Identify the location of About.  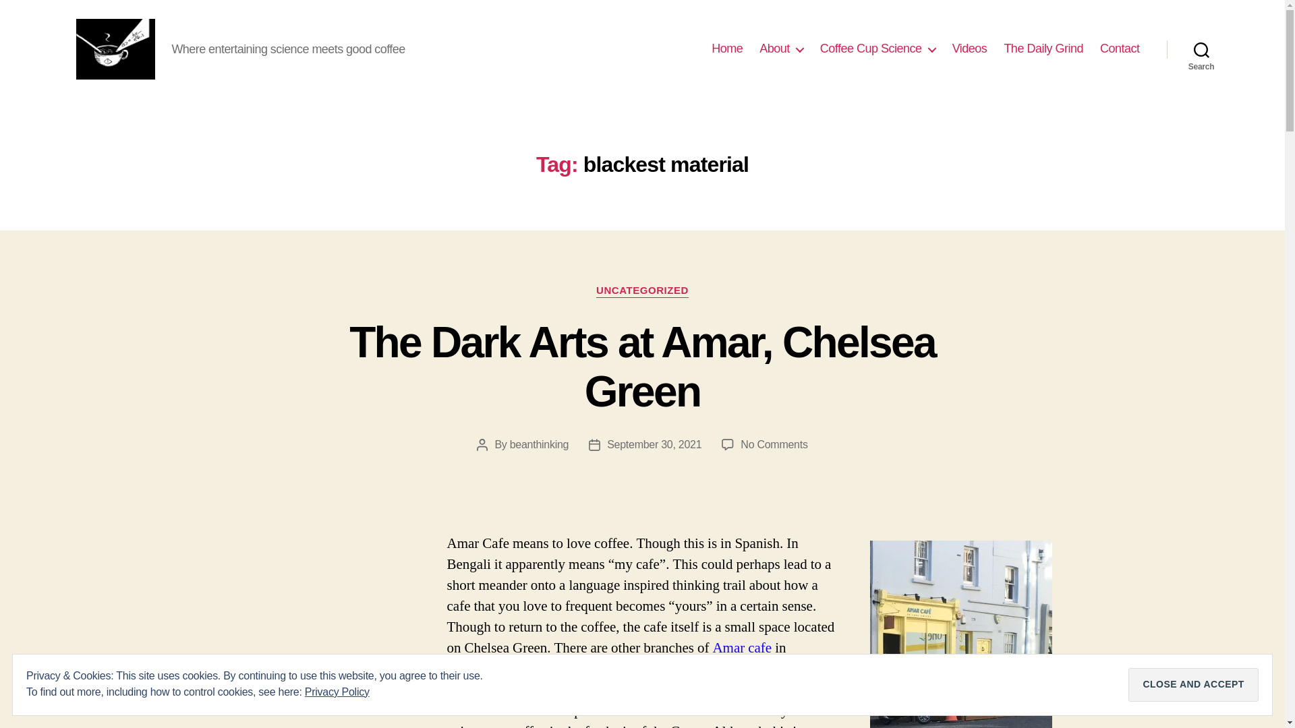
(781, 49).